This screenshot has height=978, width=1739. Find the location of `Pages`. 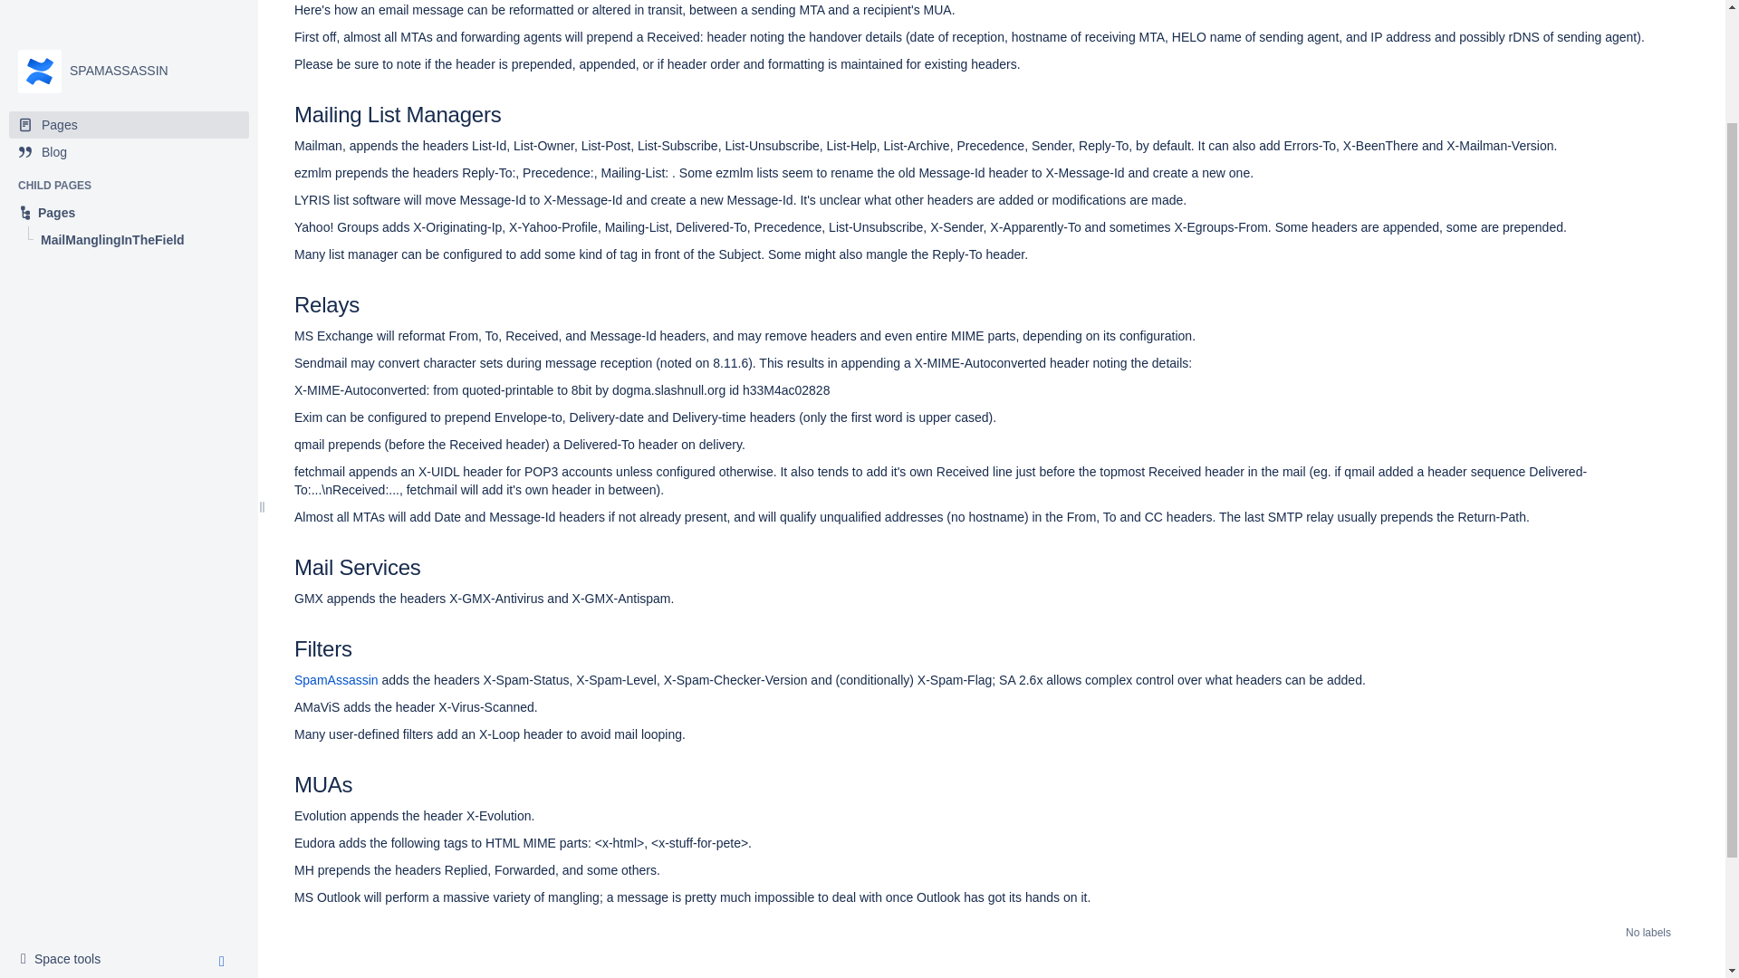

Pages is located at coordinates (65, 813).